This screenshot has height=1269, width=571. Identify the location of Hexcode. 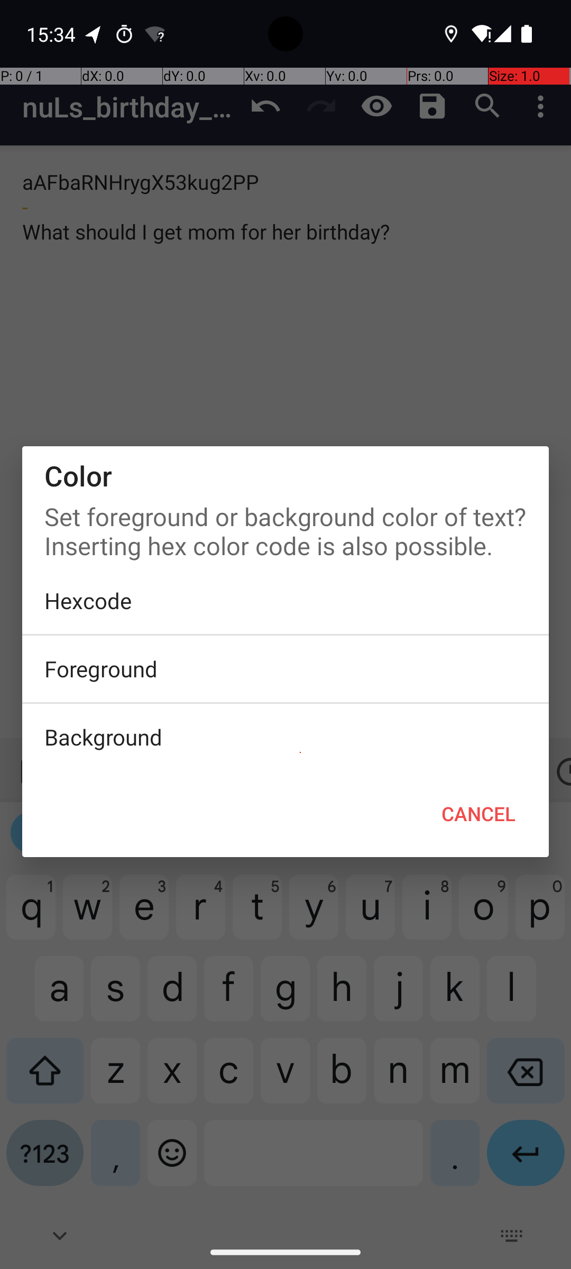
(285, 601).